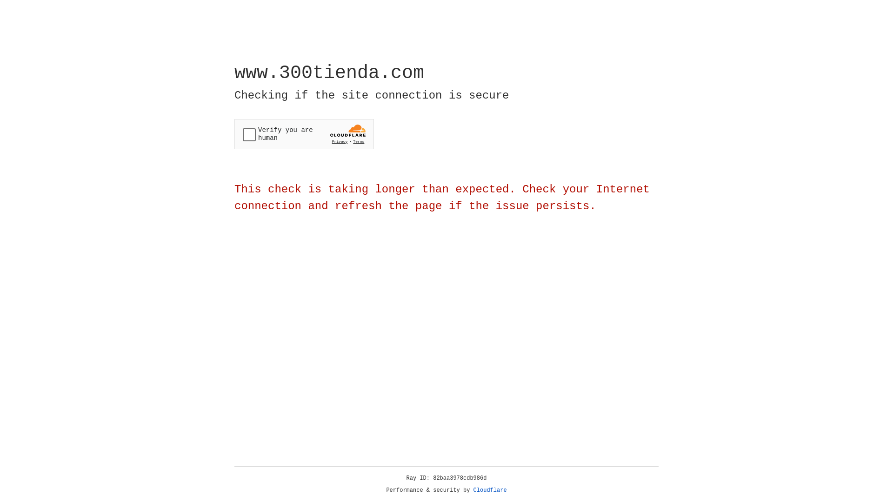  I want to click on Widget containing a Cloudflare security challenge, so click(304, 134).